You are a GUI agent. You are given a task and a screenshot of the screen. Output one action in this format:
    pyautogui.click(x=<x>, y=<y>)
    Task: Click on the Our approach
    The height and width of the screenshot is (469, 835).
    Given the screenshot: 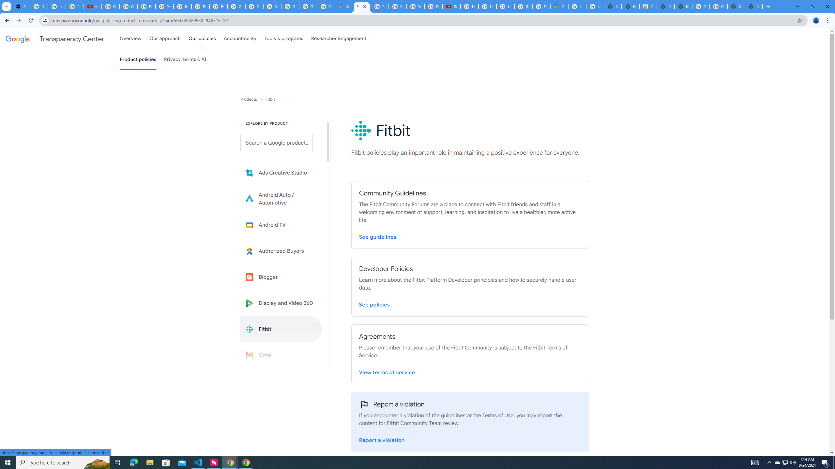 What is the action you would take?
    pyautogui.click(x=165, y=38)
    